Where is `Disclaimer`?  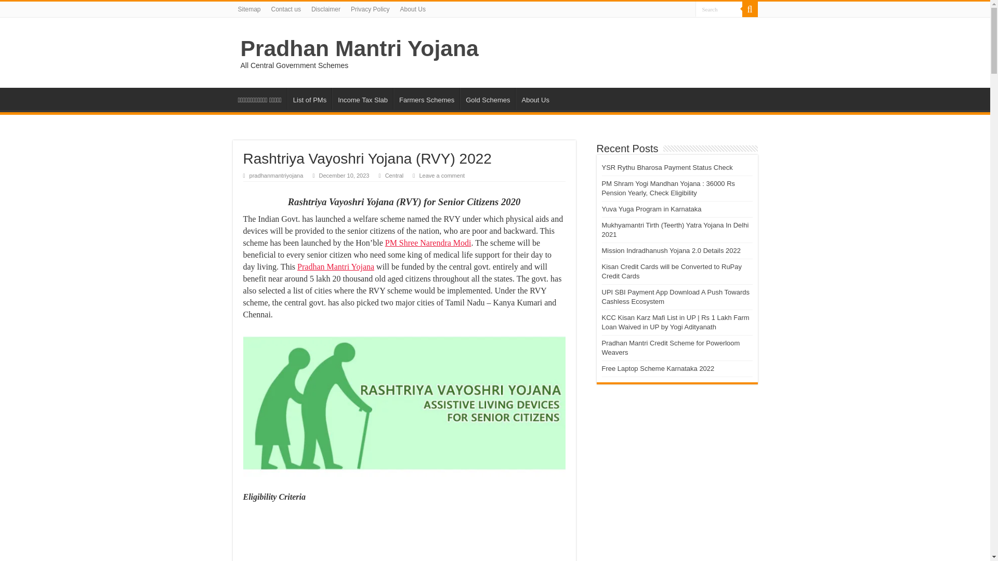
Disclaimer is located at coordinates (325, 9).